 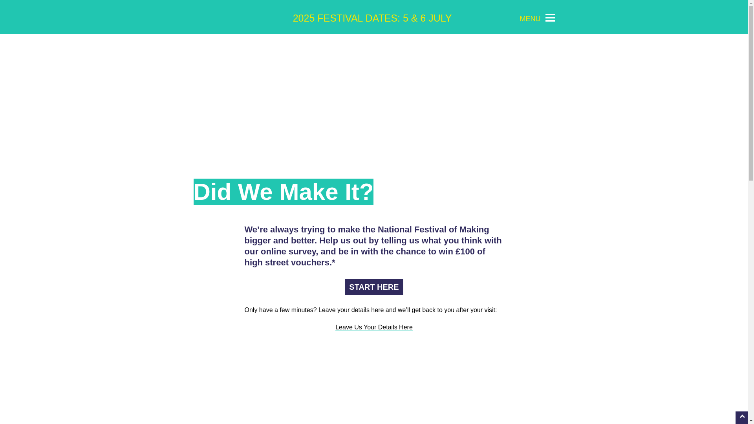 I want to click on START HERE, so click(x=373, y=287).